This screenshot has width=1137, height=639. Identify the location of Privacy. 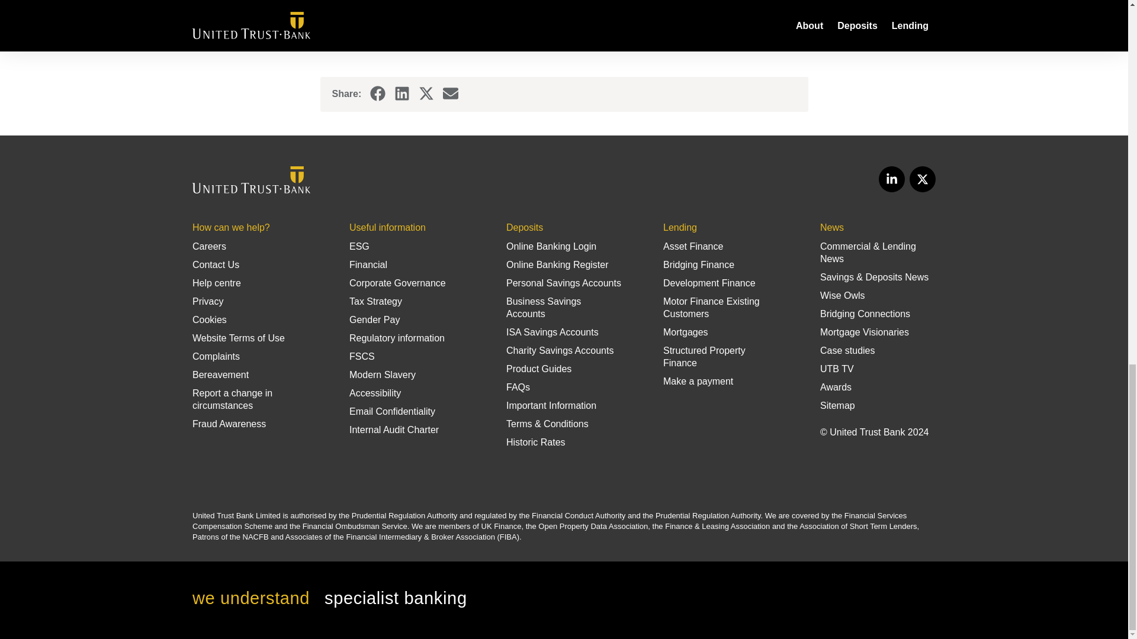
(207, 302).